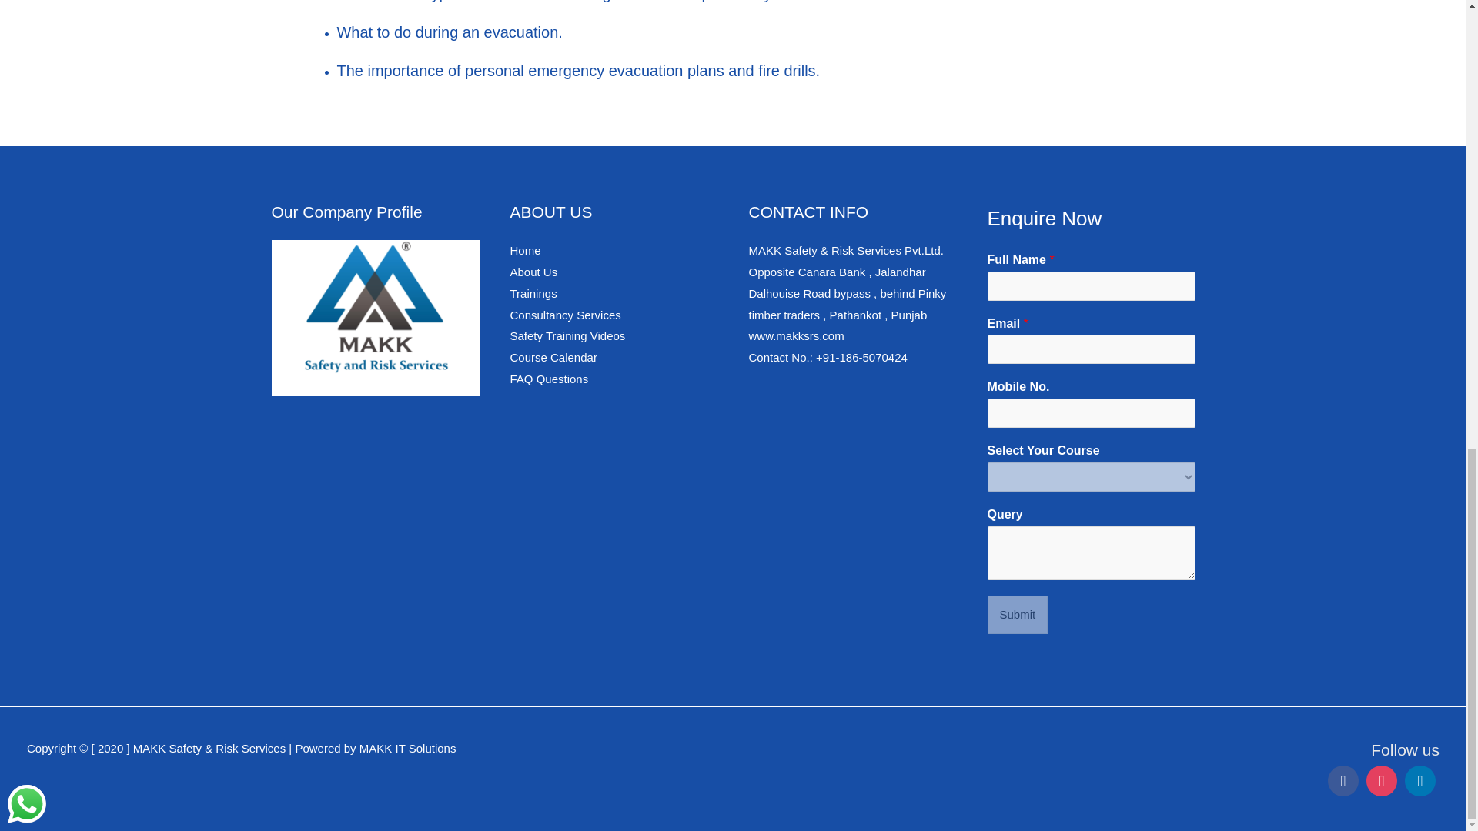 The image size is (1478, 831). What do you see at coordinates (1382, 781) in the screenshot?
I see `Instagram` at bounding box center [1382, 781].